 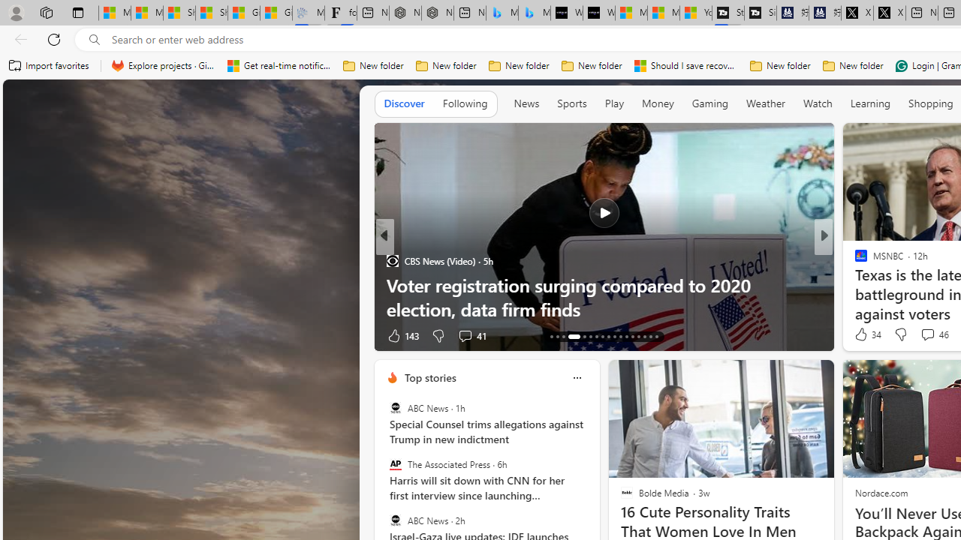 I want to click on Gilma and Hector both pose tropical trouble for Hawaii, so click(x=276, y=13).